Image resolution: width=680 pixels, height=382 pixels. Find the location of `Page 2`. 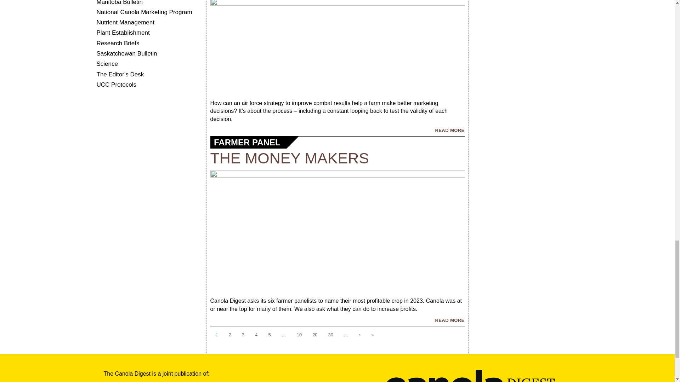

Page 2 is located at coordinates (230, 335).